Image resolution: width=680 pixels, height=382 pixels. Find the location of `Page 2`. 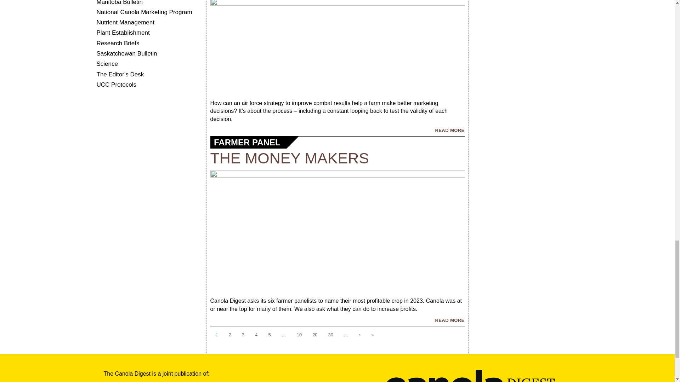

Page 2 is located at coordinates (230, 335).